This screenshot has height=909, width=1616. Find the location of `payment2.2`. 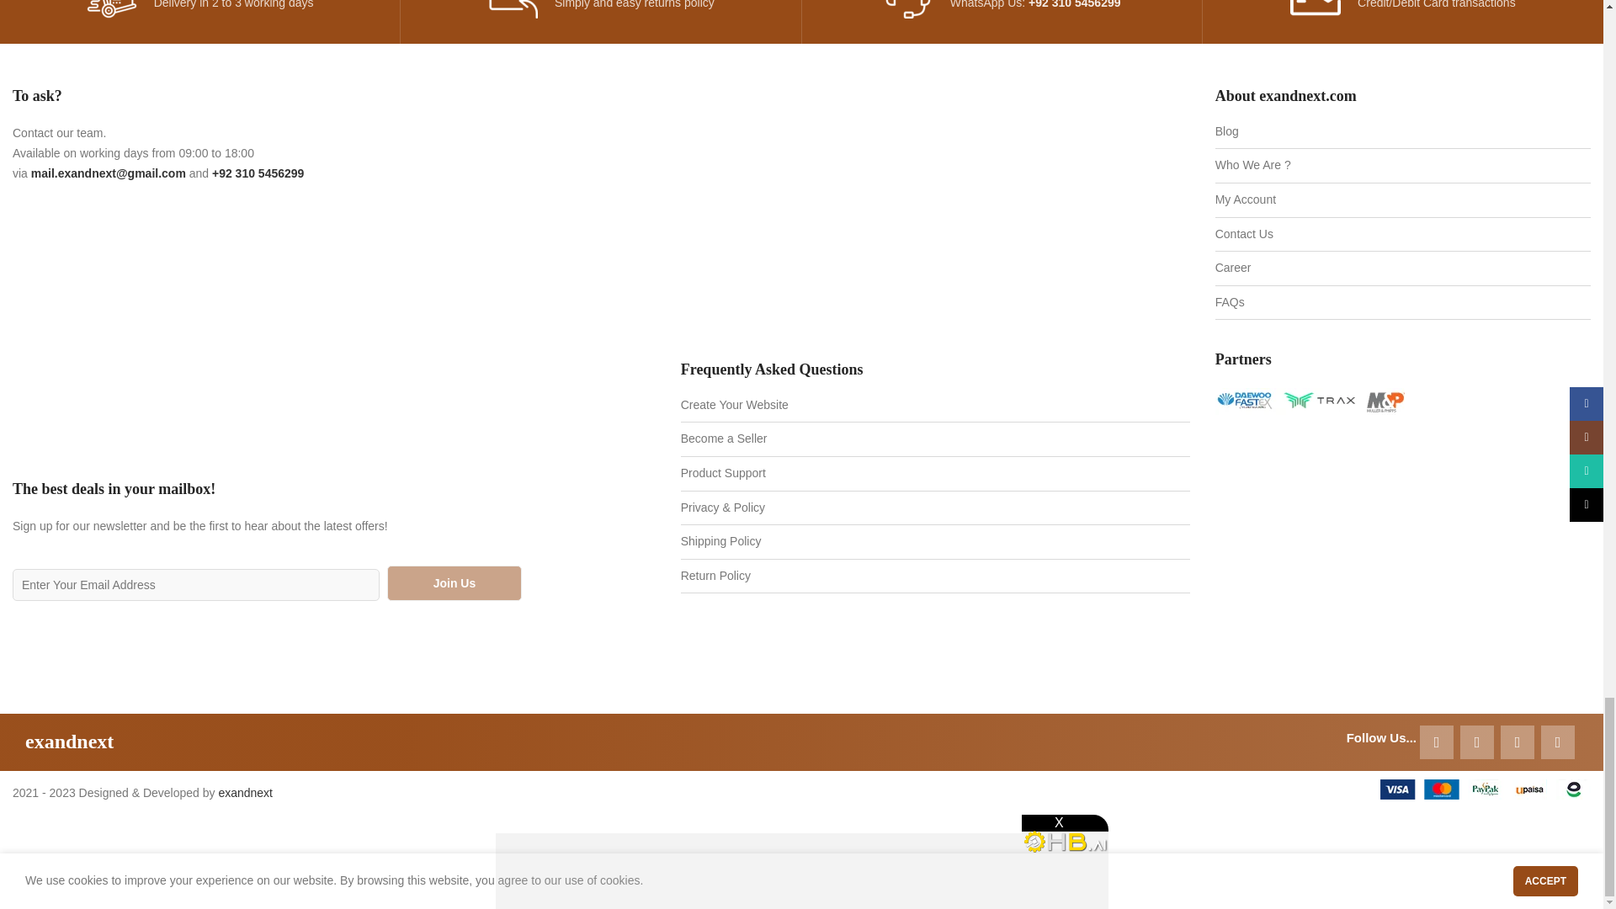

payment2.2 is located at coordinates (1485, 789).